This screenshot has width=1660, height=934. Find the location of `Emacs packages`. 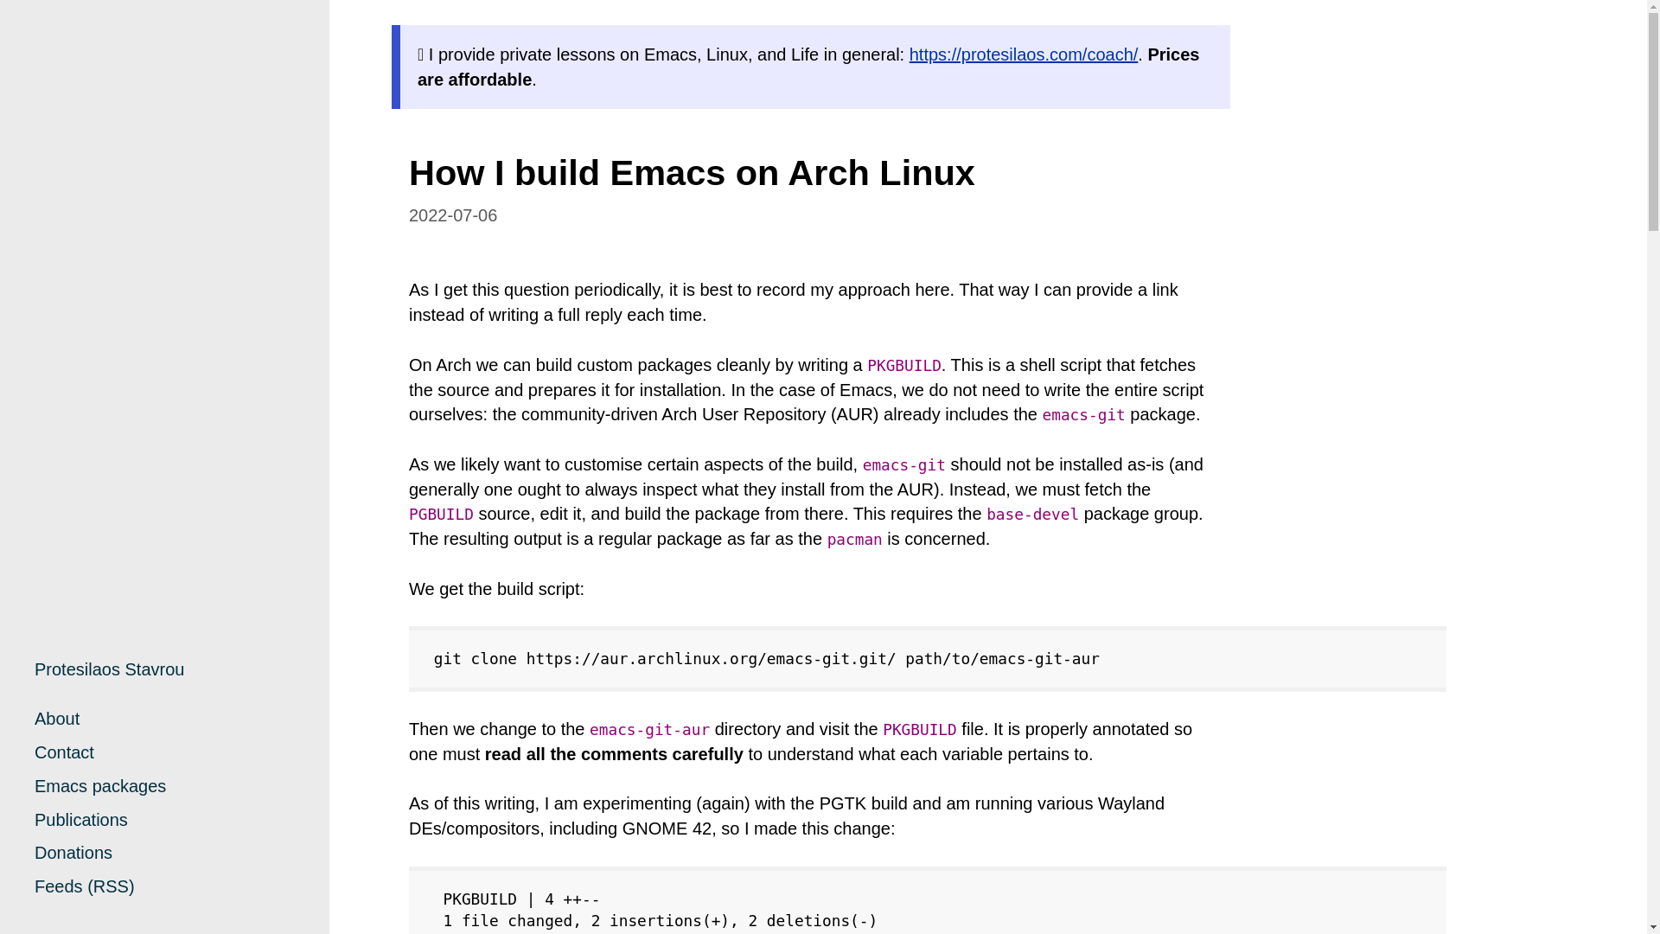

Emacs packages is located at coordinates (100, 785).